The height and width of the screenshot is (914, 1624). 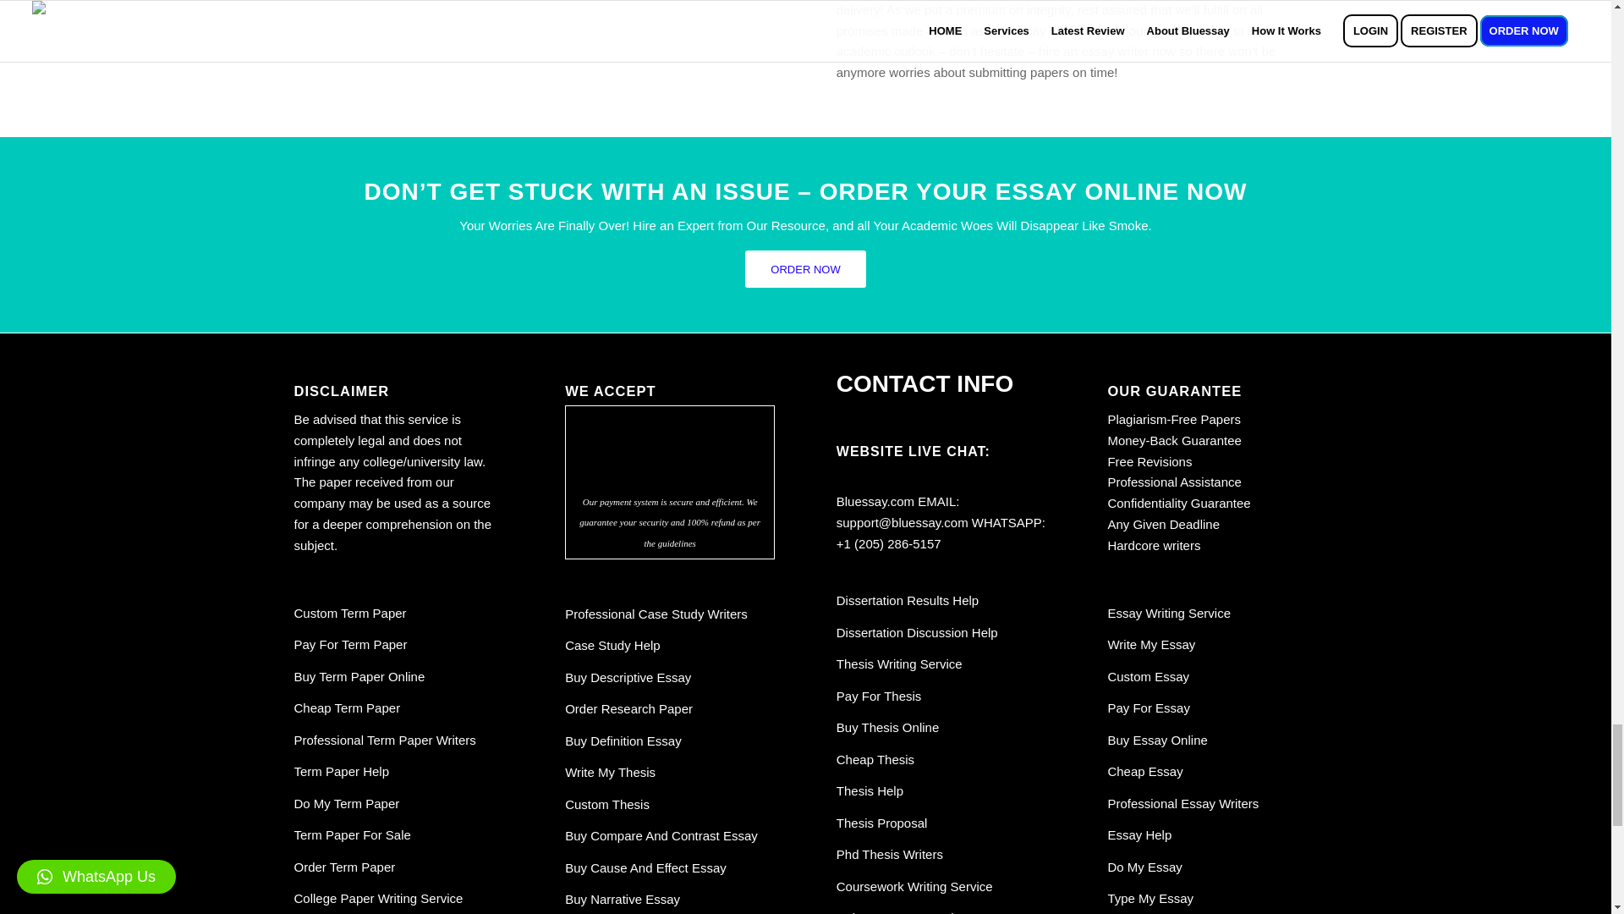 What do you see at coordinates (345, 867) in the screenshot?
I see `Order Term Paper` at bounding box center [345, 867].